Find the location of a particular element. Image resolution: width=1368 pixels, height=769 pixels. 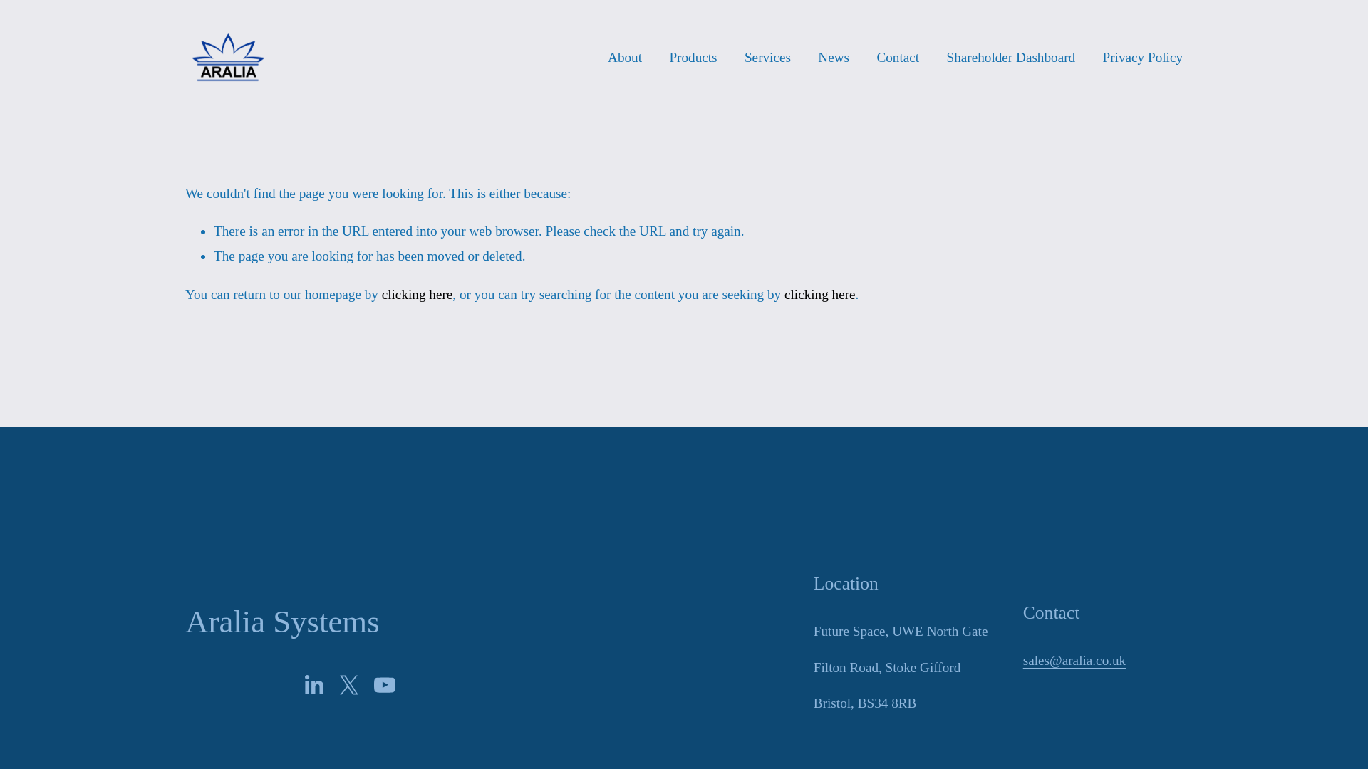

Services is located at coordinates (767, 57).